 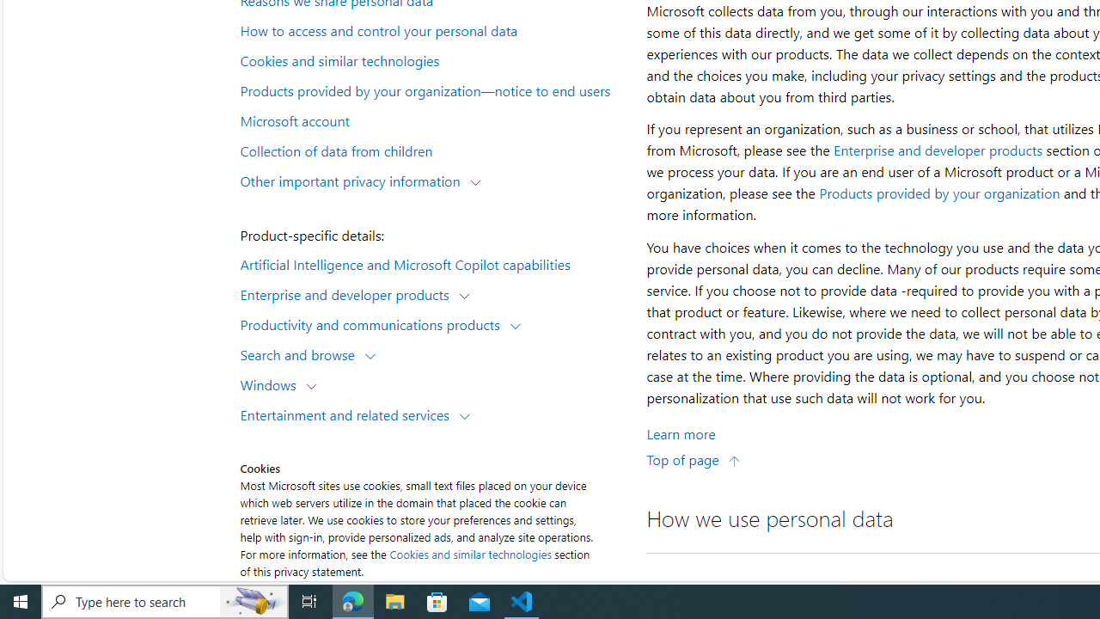 I want to click on Top of page, so click(x=694, y=459).